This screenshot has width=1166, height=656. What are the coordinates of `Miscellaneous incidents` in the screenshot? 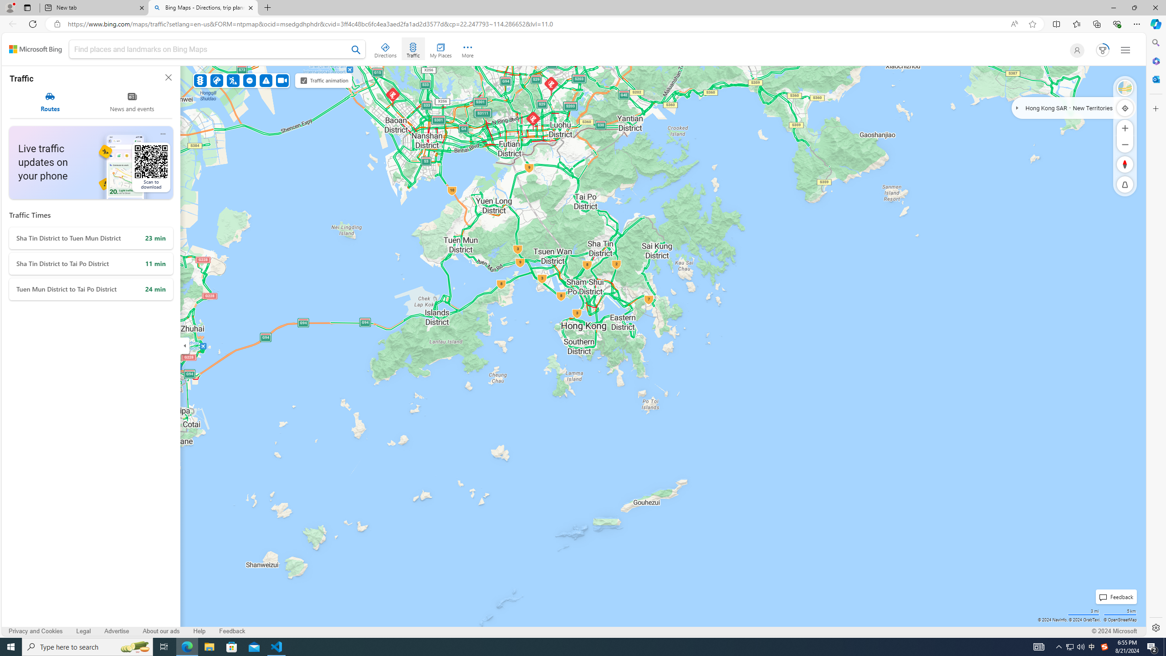 It's located at (266, 80).